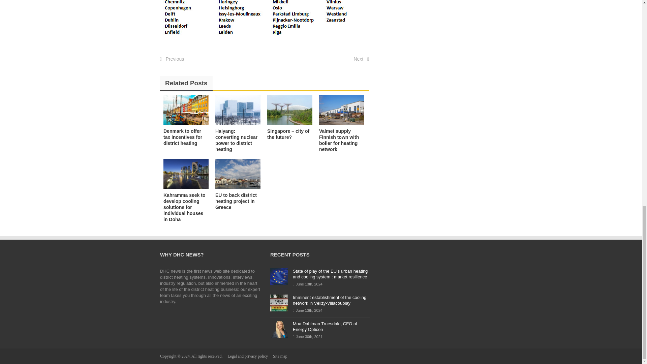 The image size is (647, 364). What do you see at coordinates (361, 59) in the screenshot?
I see `Next  ` at bounding box center [361, 59].